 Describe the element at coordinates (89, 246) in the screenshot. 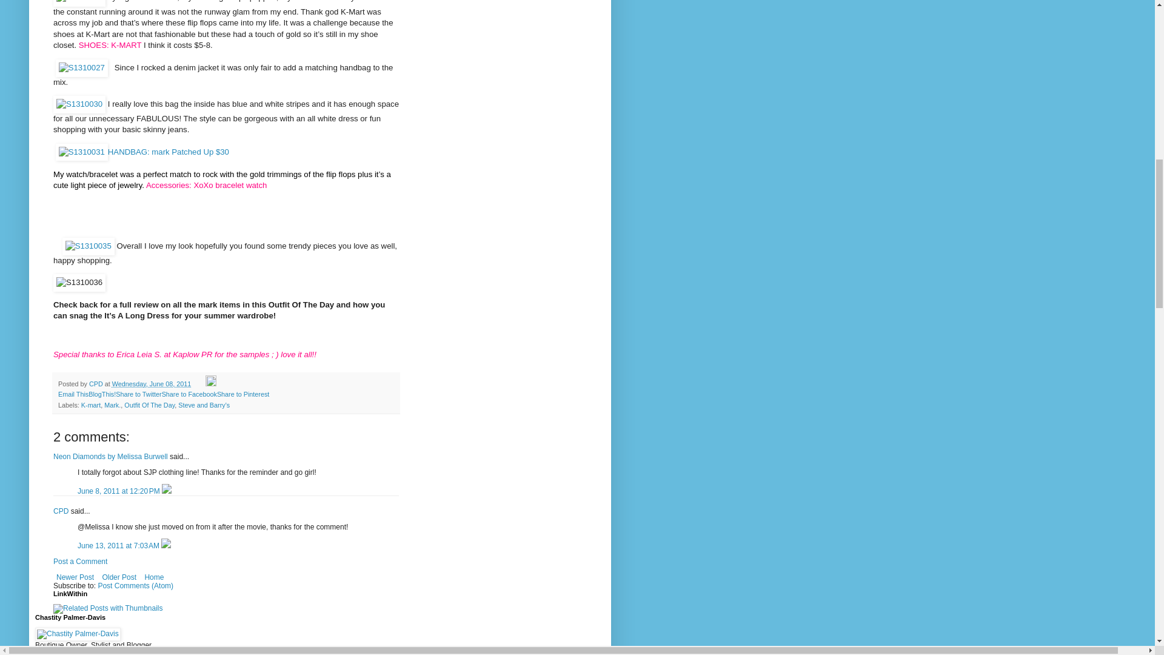

I see `S1310035` at that location.